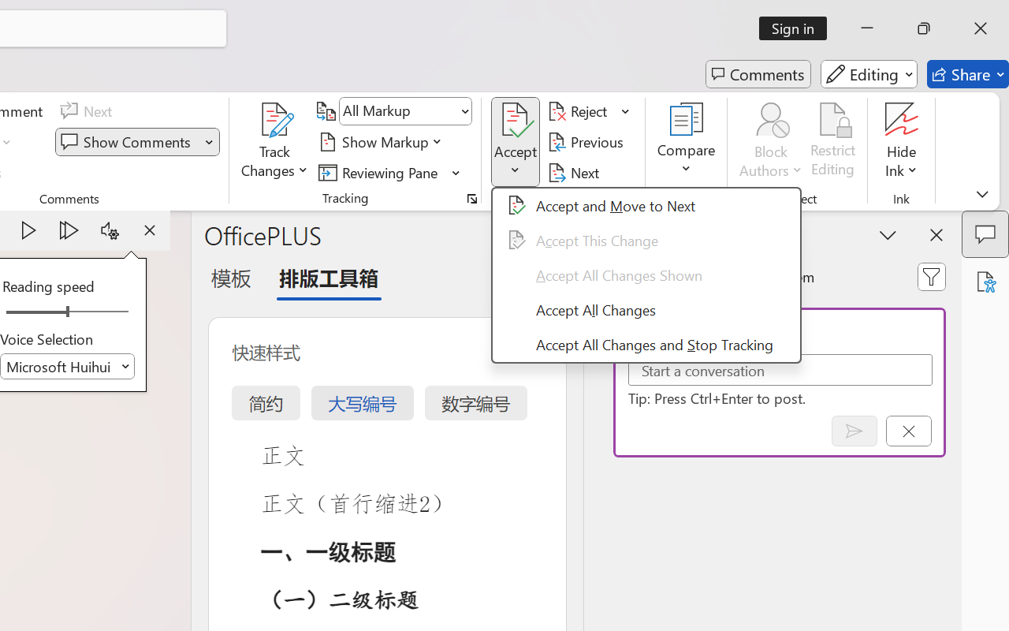 The width and height of the screenshot is (1009, 631). I want to click on Next Paragraph, so click(69, 230).